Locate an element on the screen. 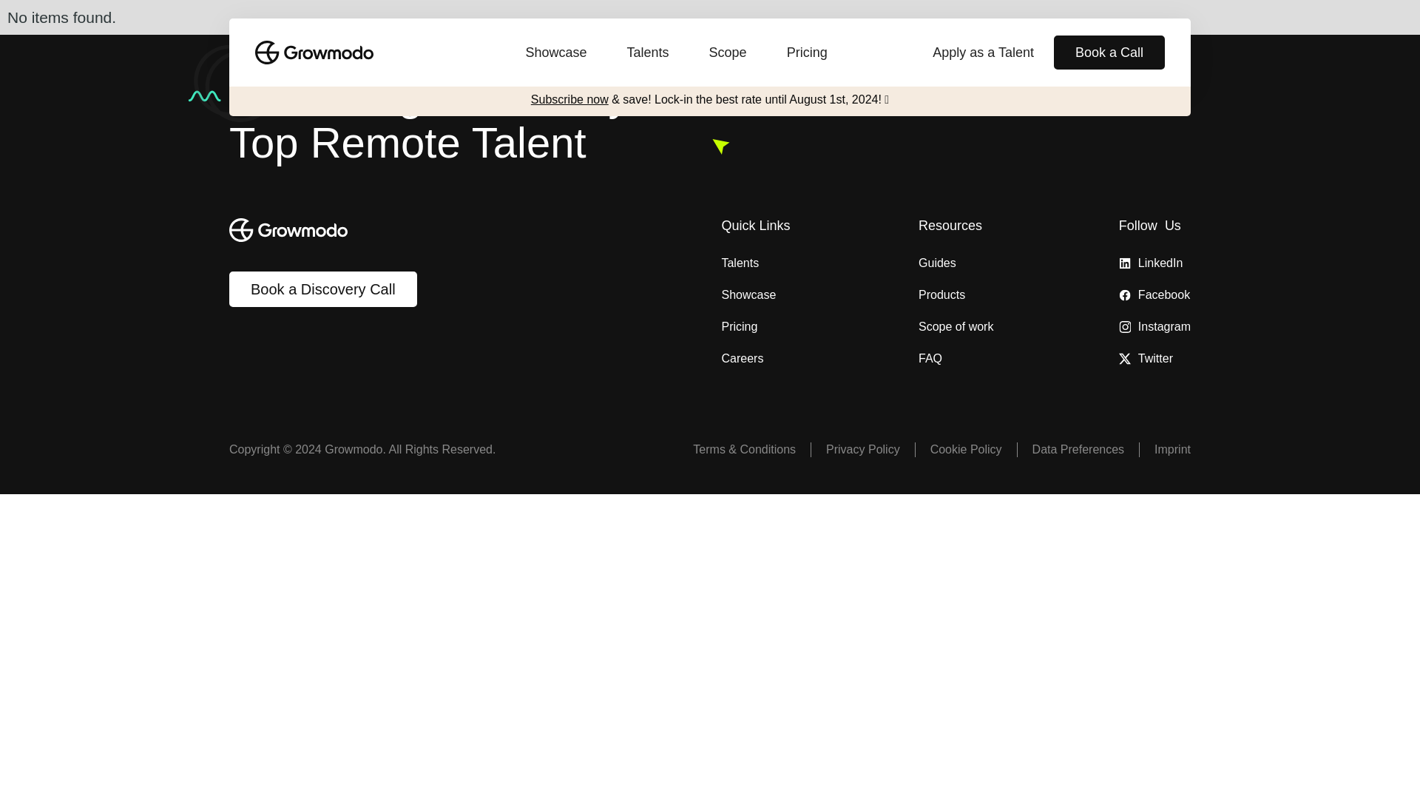  Talents is located at coordinates (648, 52).